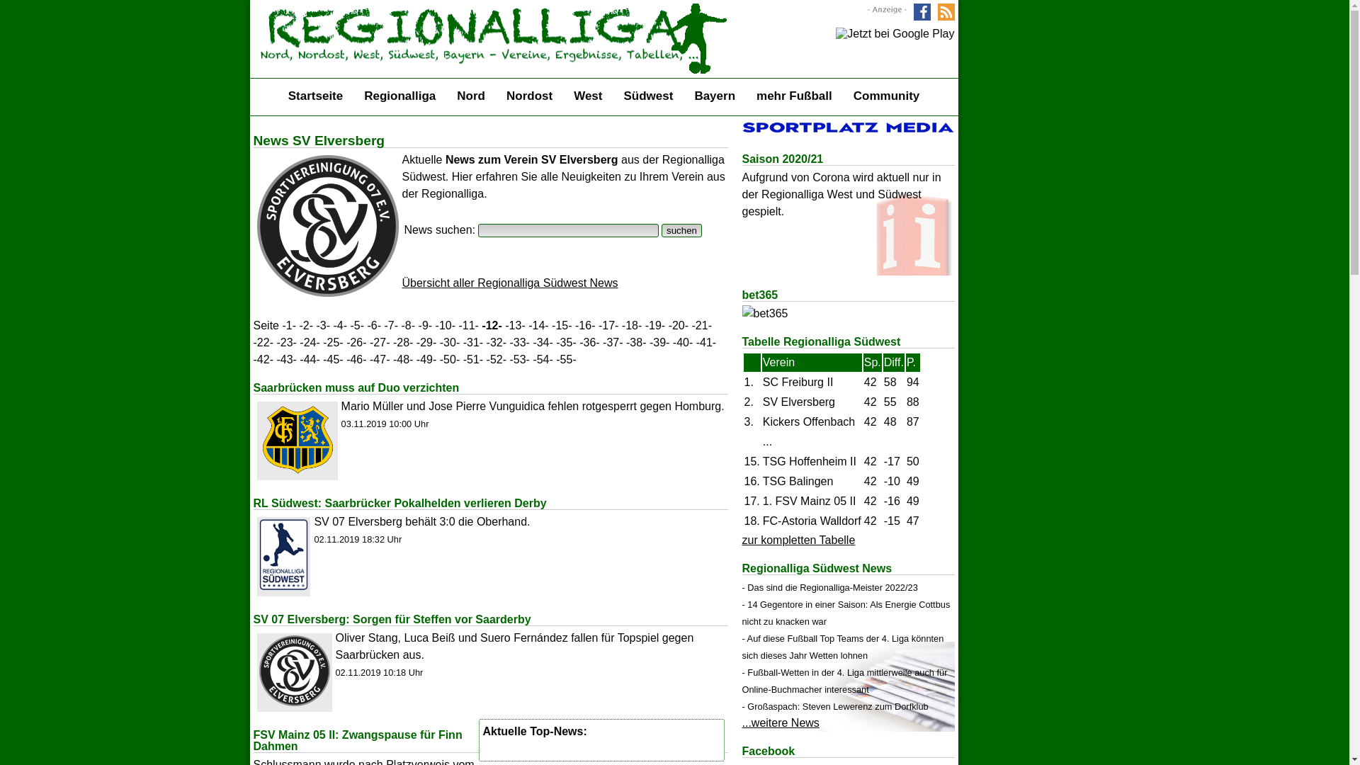  What do you see at coordinates (323, 326) in the screenshot?
I see `-3-` at bounding box center [323, 326].